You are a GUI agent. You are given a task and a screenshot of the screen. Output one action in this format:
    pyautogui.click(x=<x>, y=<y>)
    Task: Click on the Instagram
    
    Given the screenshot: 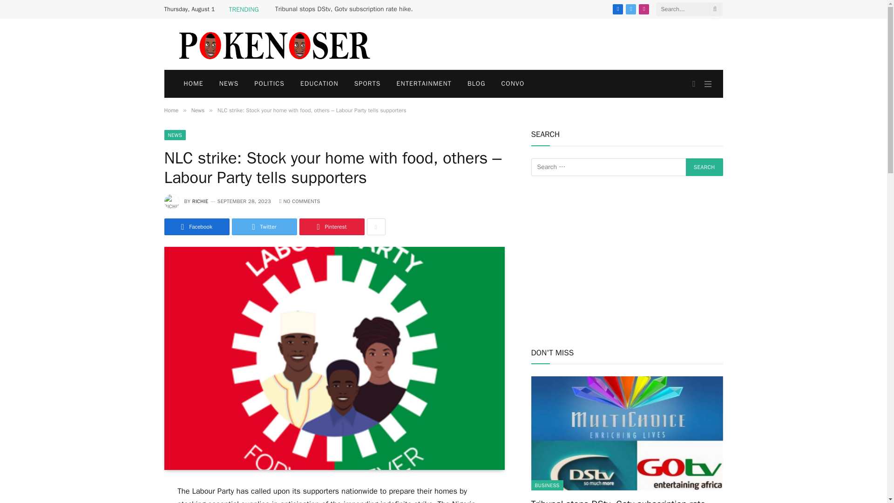 What is the action you would take?
    pyautogui.click(x=643, y=9)
    